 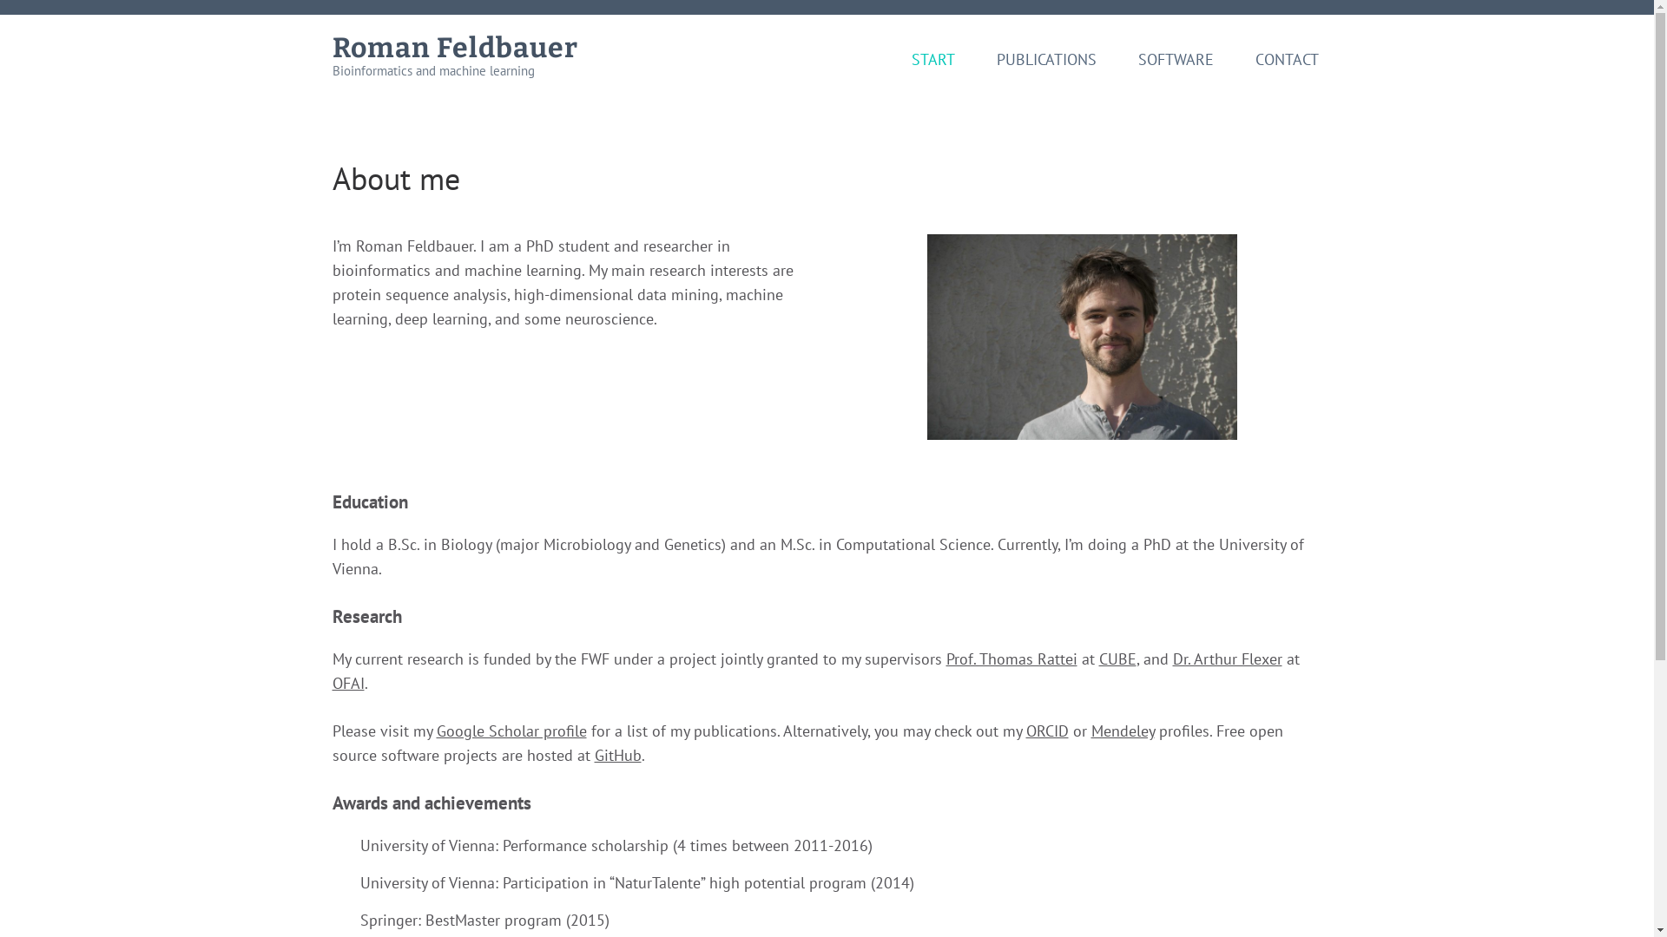 I want to click on Roman Feldbauer, so click(x=455, y=48).